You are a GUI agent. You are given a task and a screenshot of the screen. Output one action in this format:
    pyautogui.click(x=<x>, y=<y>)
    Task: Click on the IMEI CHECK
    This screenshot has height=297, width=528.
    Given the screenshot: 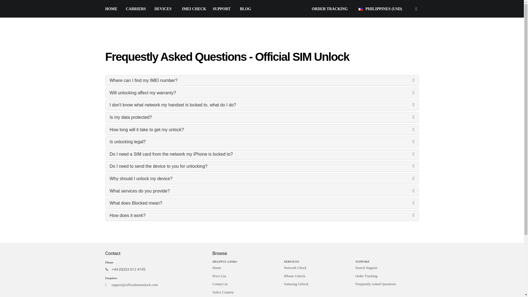 What is the action you would take?
    pyautogui.click(x=194, y=9)
    